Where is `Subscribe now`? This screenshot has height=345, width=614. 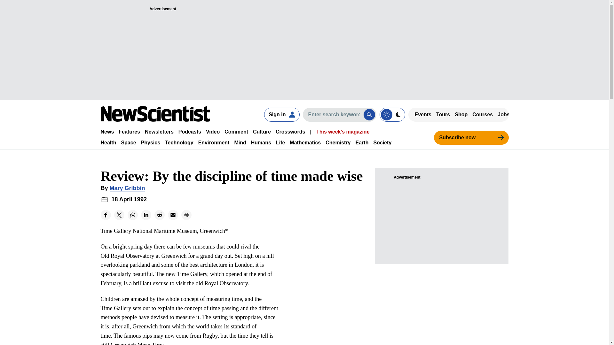
Subscribe now is located at coordinates (471, 137).